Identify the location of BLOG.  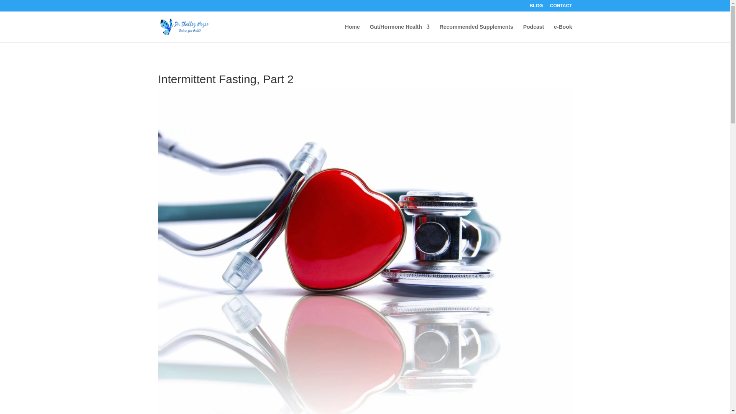
(536, 7).